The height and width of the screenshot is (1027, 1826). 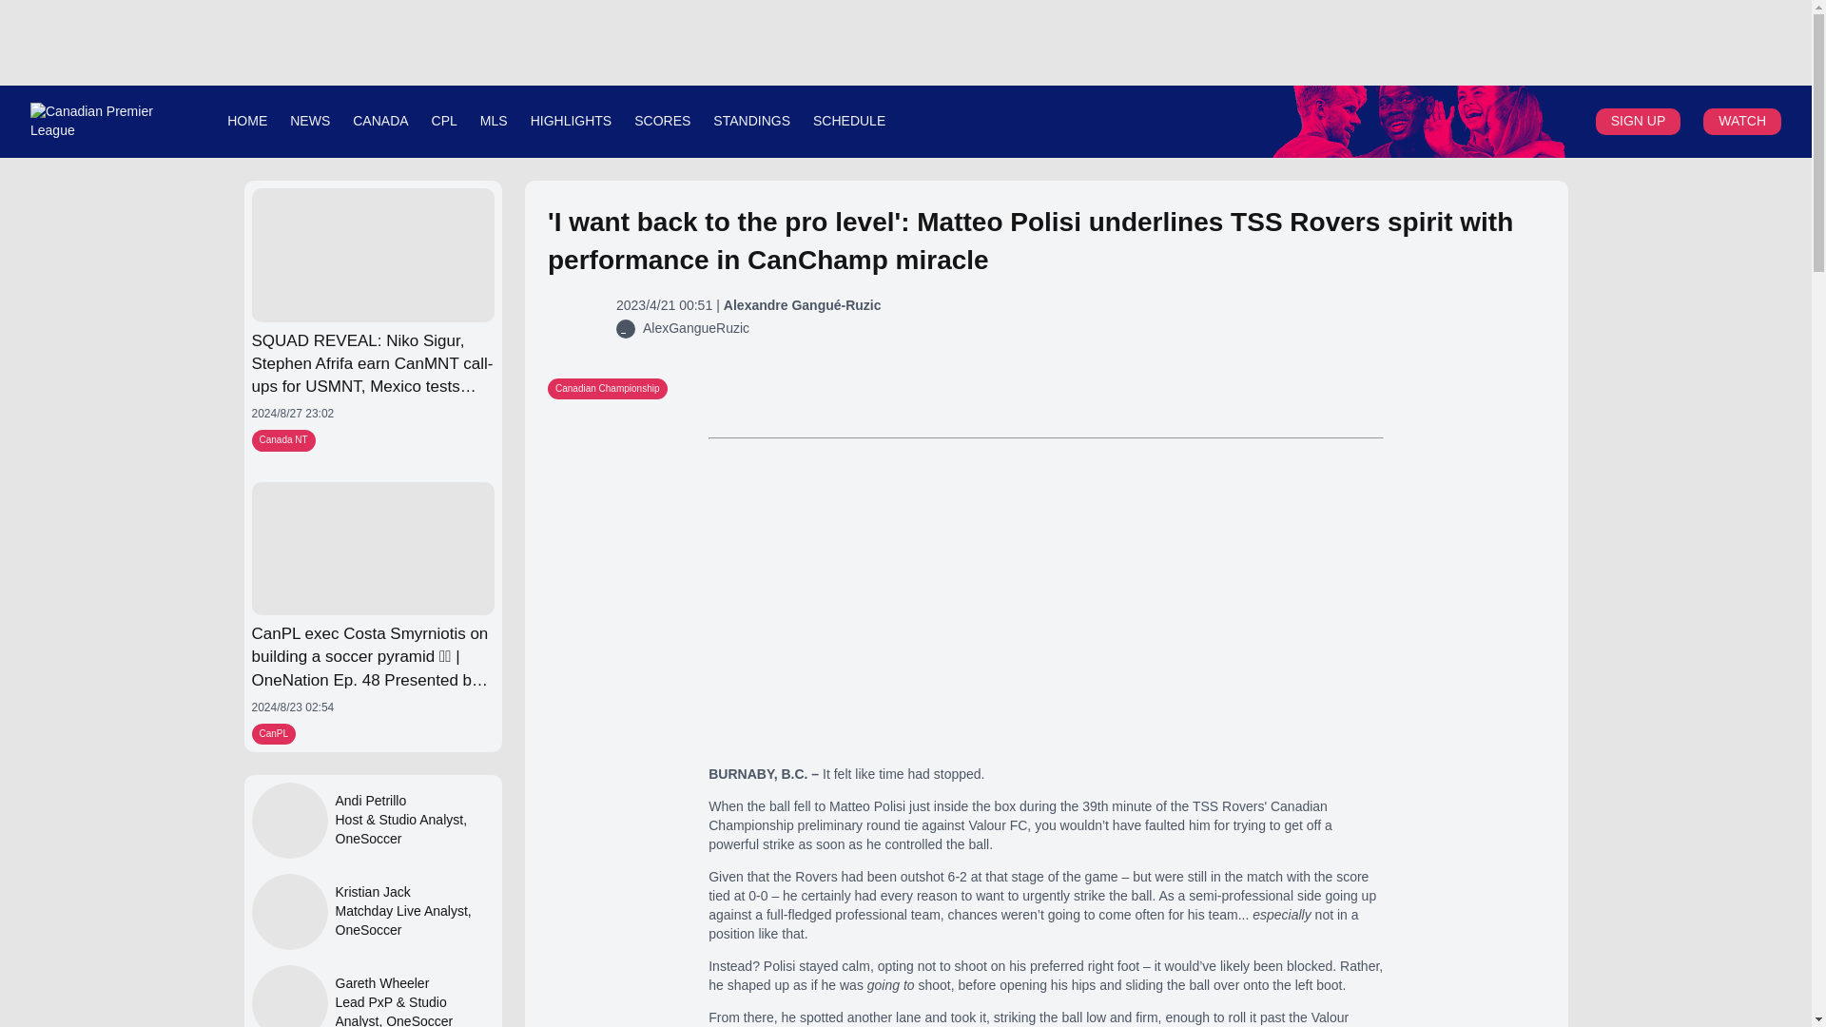 I want to click on WATCH, so click(x=1741, y=120).